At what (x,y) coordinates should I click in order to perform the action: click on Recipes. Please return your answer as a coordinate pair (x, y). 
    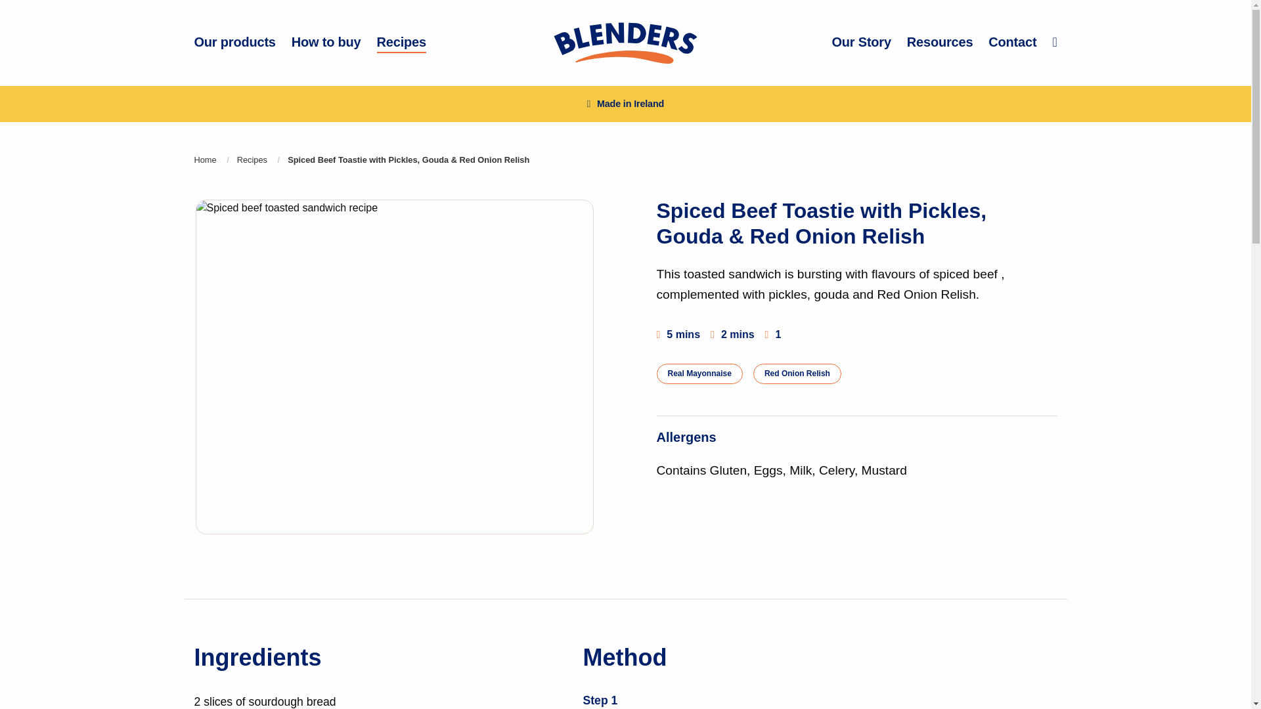
    Looking at the image, I should click on (401, 42).